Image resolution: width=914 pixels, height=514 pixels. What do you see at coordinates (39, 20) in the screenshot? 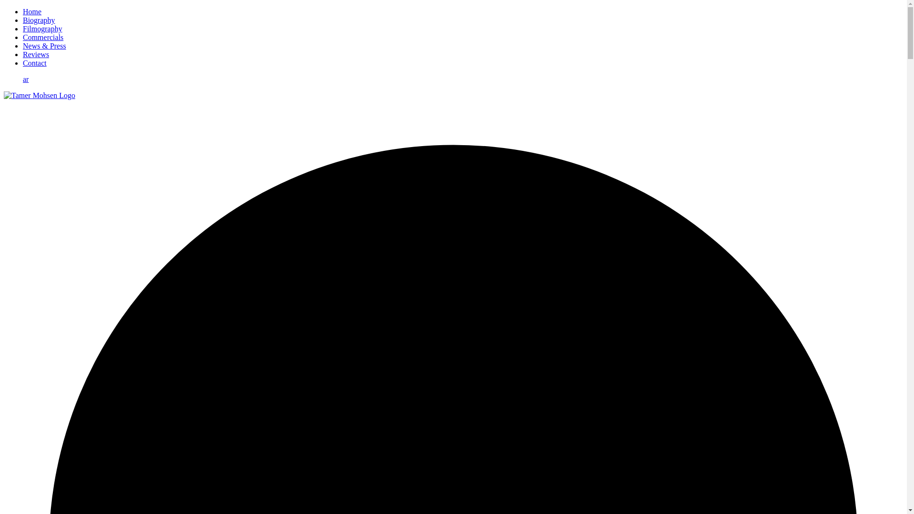
I see `Biography` at bounding box center [39, 20].